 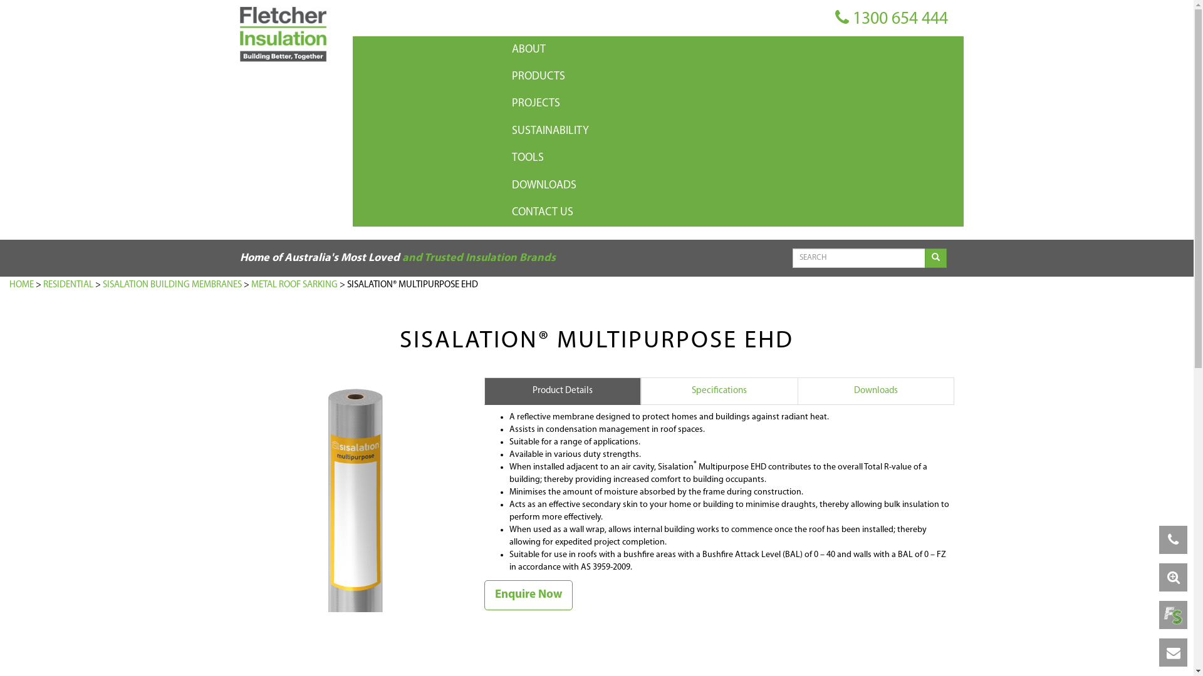 I want to click on Product Details, so click(x=562, y=391).